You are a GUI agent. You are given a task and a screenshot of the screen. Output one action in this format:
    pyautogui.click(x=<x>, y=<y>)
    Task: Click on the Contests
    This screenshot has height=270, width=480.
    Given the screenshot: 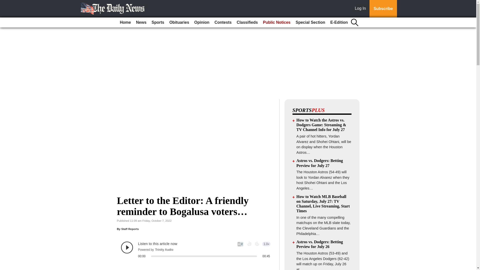 What is the action you would take?
    pyautogui.click(x=223, y=22)
    